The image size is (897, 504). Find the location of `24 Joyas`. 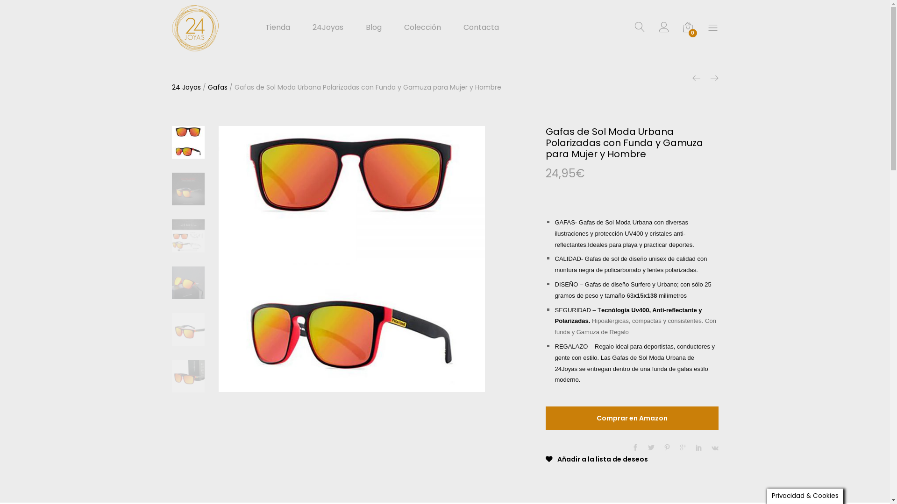

24 Joyas is located at coordinates (186, 87).